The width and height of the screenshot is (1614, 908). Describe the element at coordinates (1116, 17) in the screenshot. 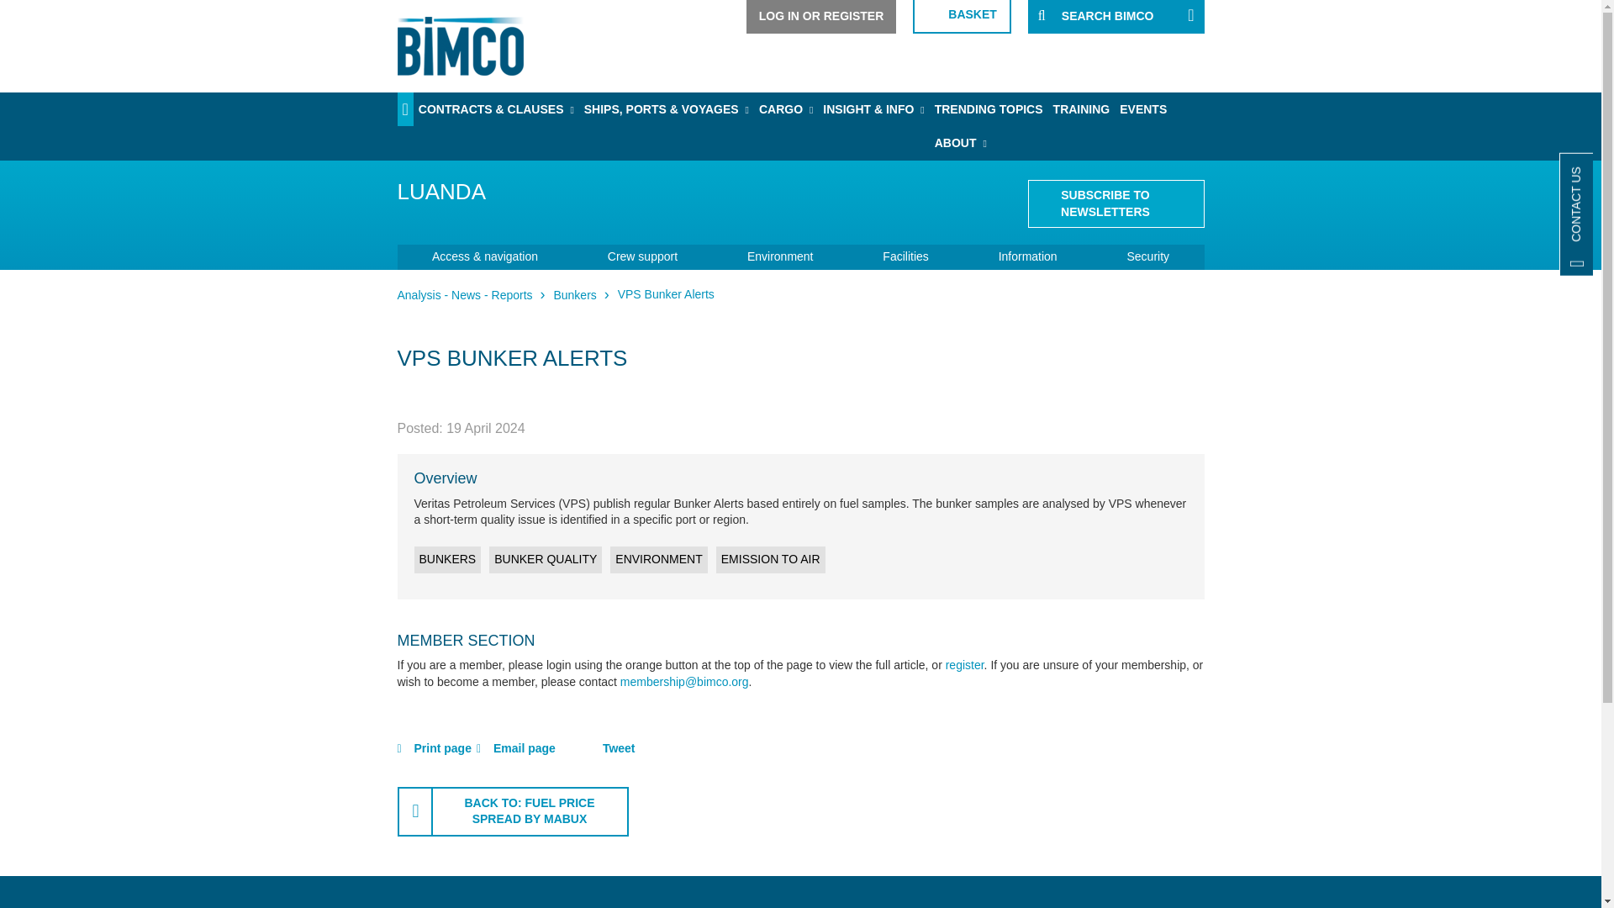

I see `SEARCH BIMCO` at that location.